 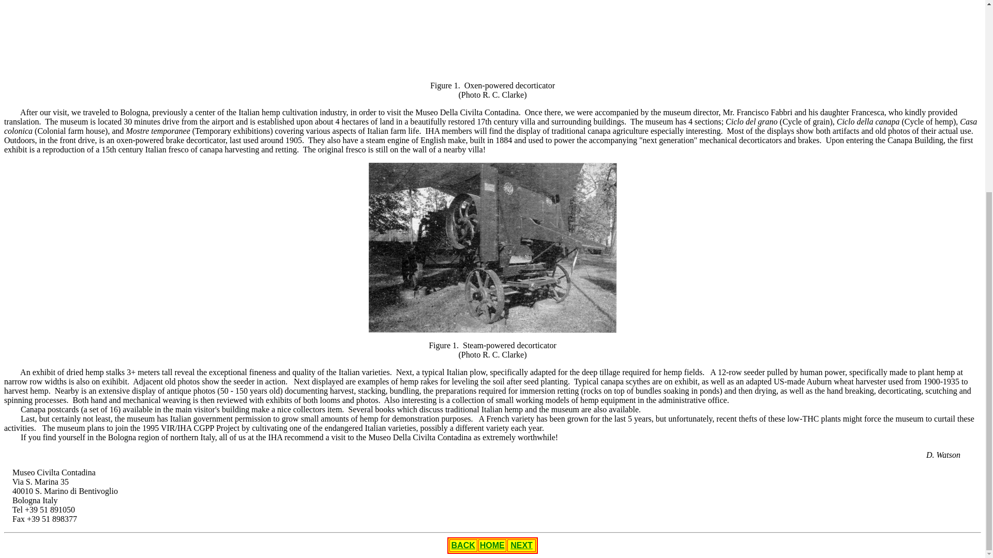 I want to click on NEXT, so click(x=521, y=545).